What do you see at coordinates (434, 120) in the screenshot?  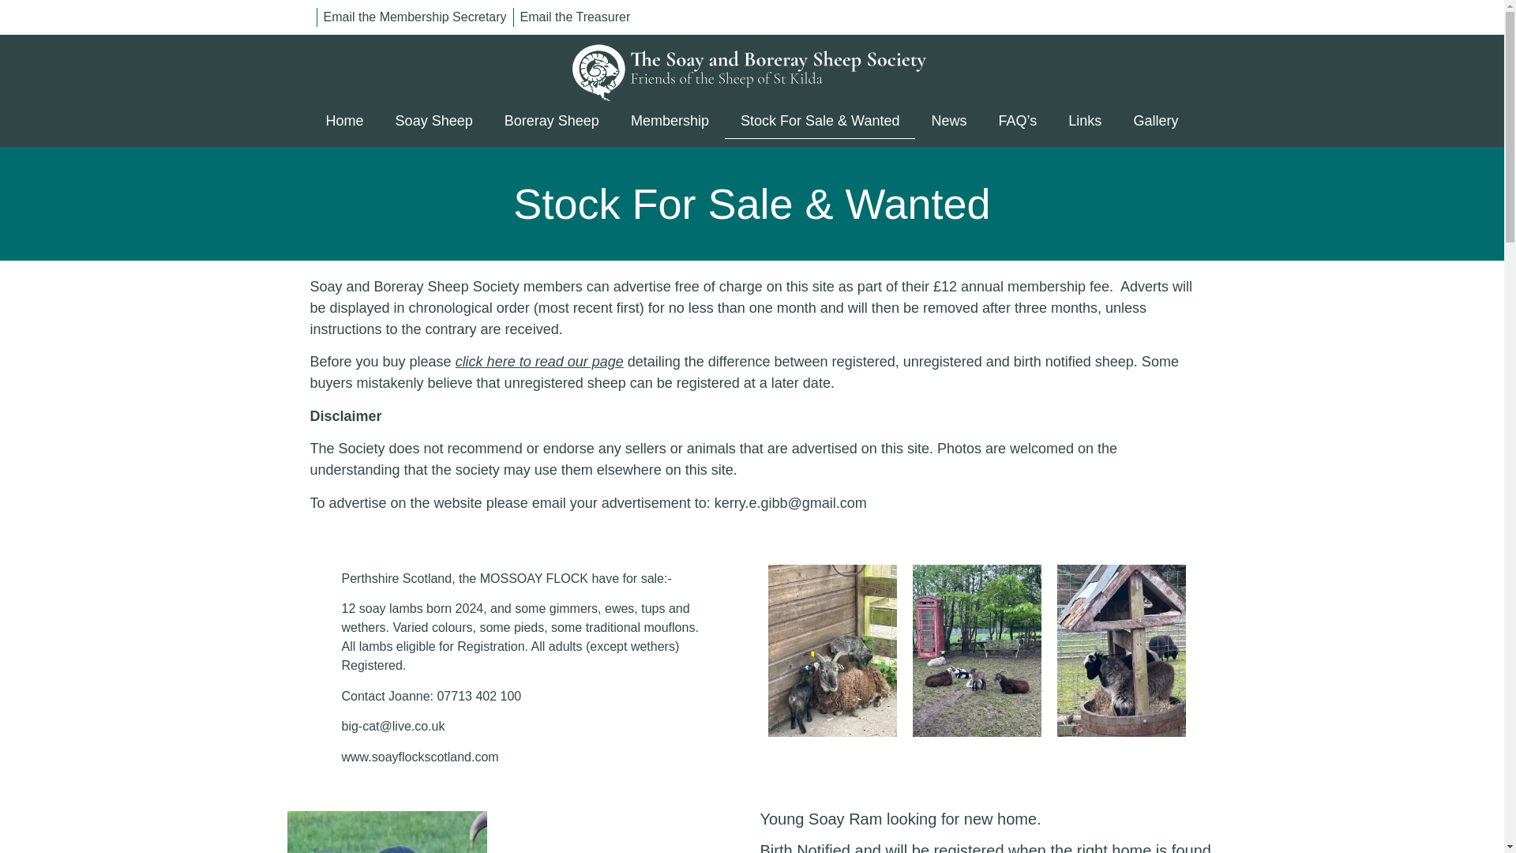 I see `Soay Sheep` at bounding box center [434, 120].